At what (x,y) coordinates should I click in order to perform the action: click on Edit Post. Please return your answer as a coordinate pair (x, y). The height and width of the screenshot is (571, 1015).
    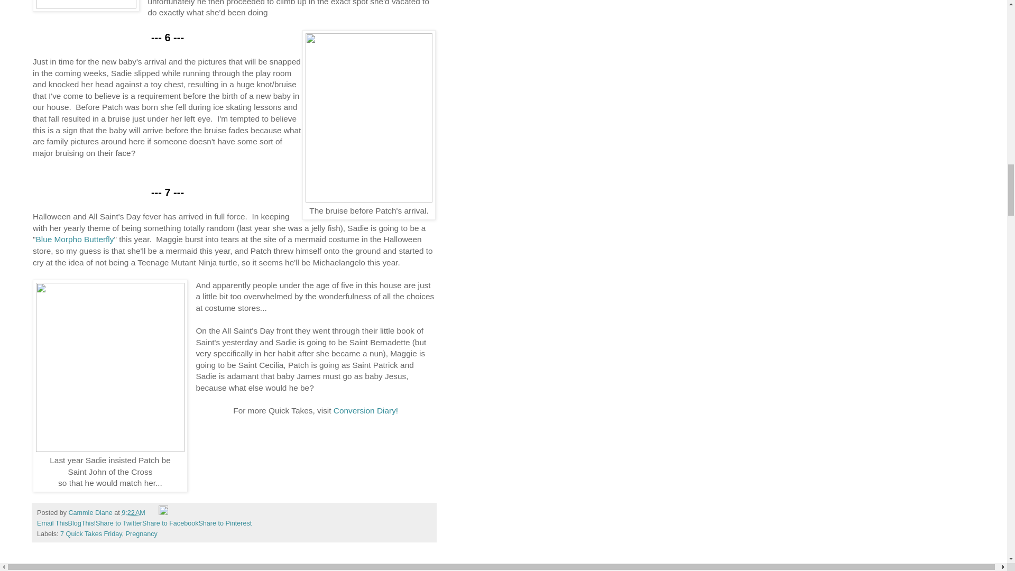
    Looking at the image, I should click on (163, 513).